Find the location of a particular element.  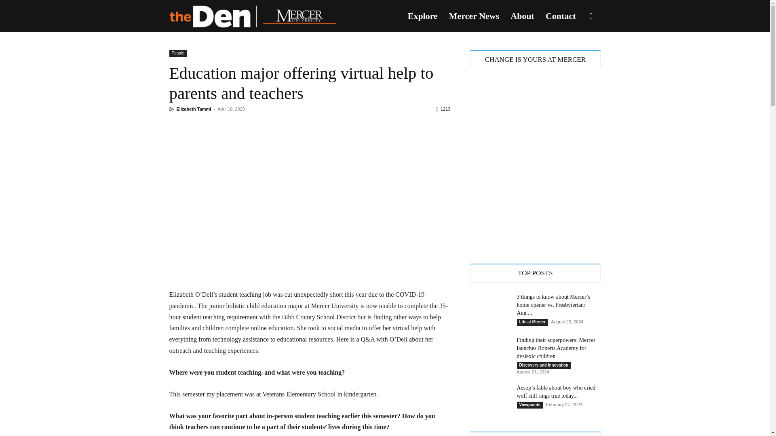

Elizabeth Tammi is located at coordinates (193, 109).